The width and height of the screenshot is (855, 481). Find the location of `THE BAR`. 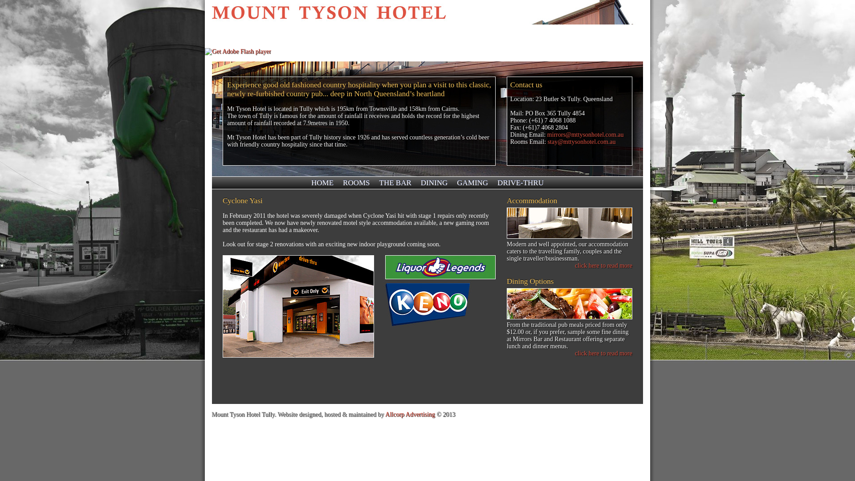

THE BAR is located at coordinates (395, 183).